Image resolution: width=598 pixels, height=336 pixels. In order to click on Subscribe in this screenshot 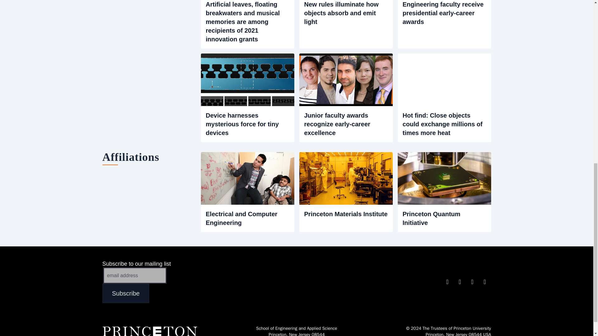, I will do `click(126, 293)`.